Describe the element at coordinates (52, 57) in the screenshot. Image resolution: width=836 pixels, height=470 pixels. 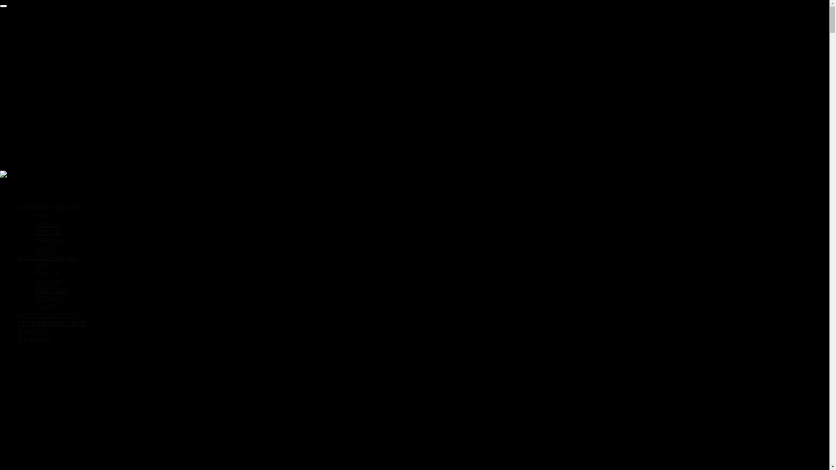
I see `MERCURY` at that location.